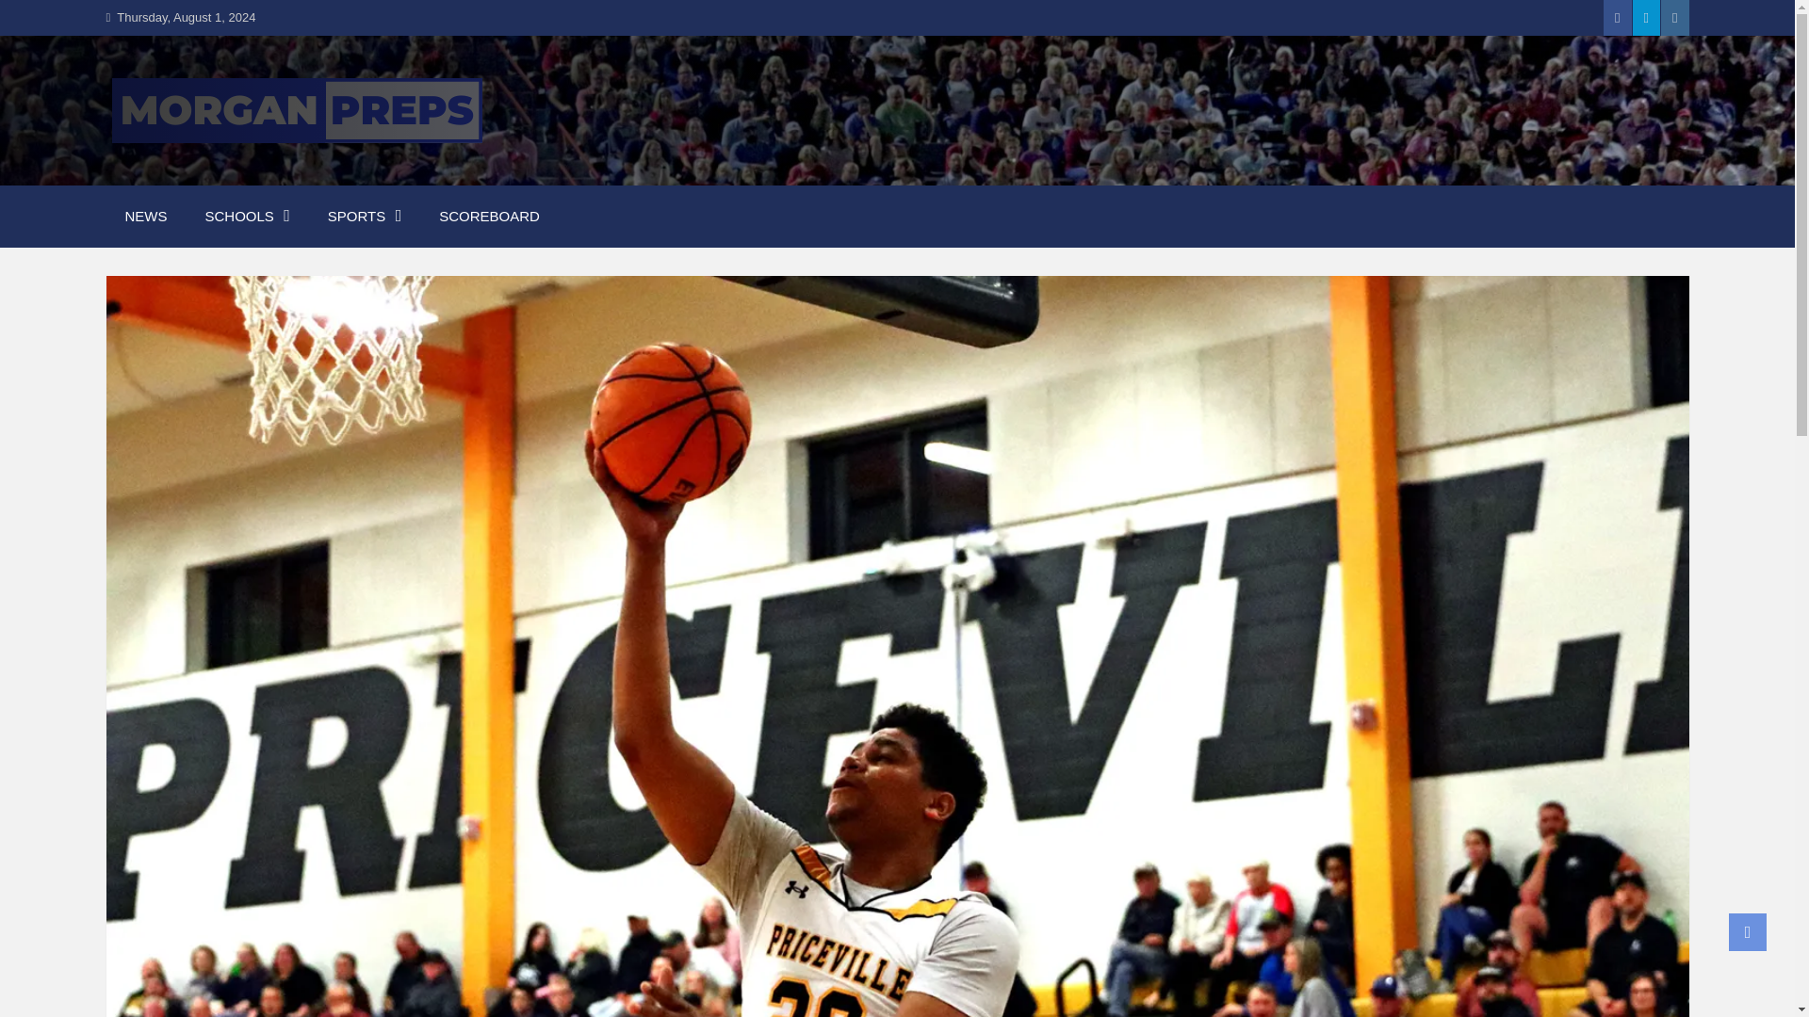 This screenshot has height=1017, width=1809. I want to click on SPORTS, so click(364, 217).